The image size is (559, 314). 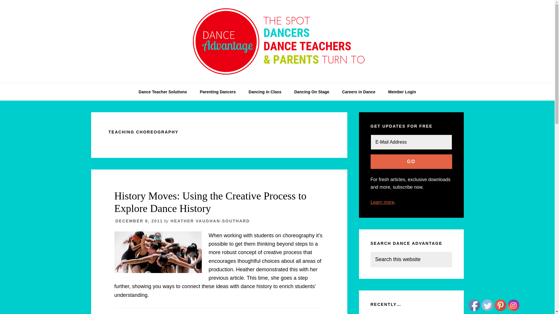 What do you see at coordinates (210, 221) in the screenshot?
I see `HEATHER VAUGHAN-SOUTHARD` at bounding box center [210, 221].